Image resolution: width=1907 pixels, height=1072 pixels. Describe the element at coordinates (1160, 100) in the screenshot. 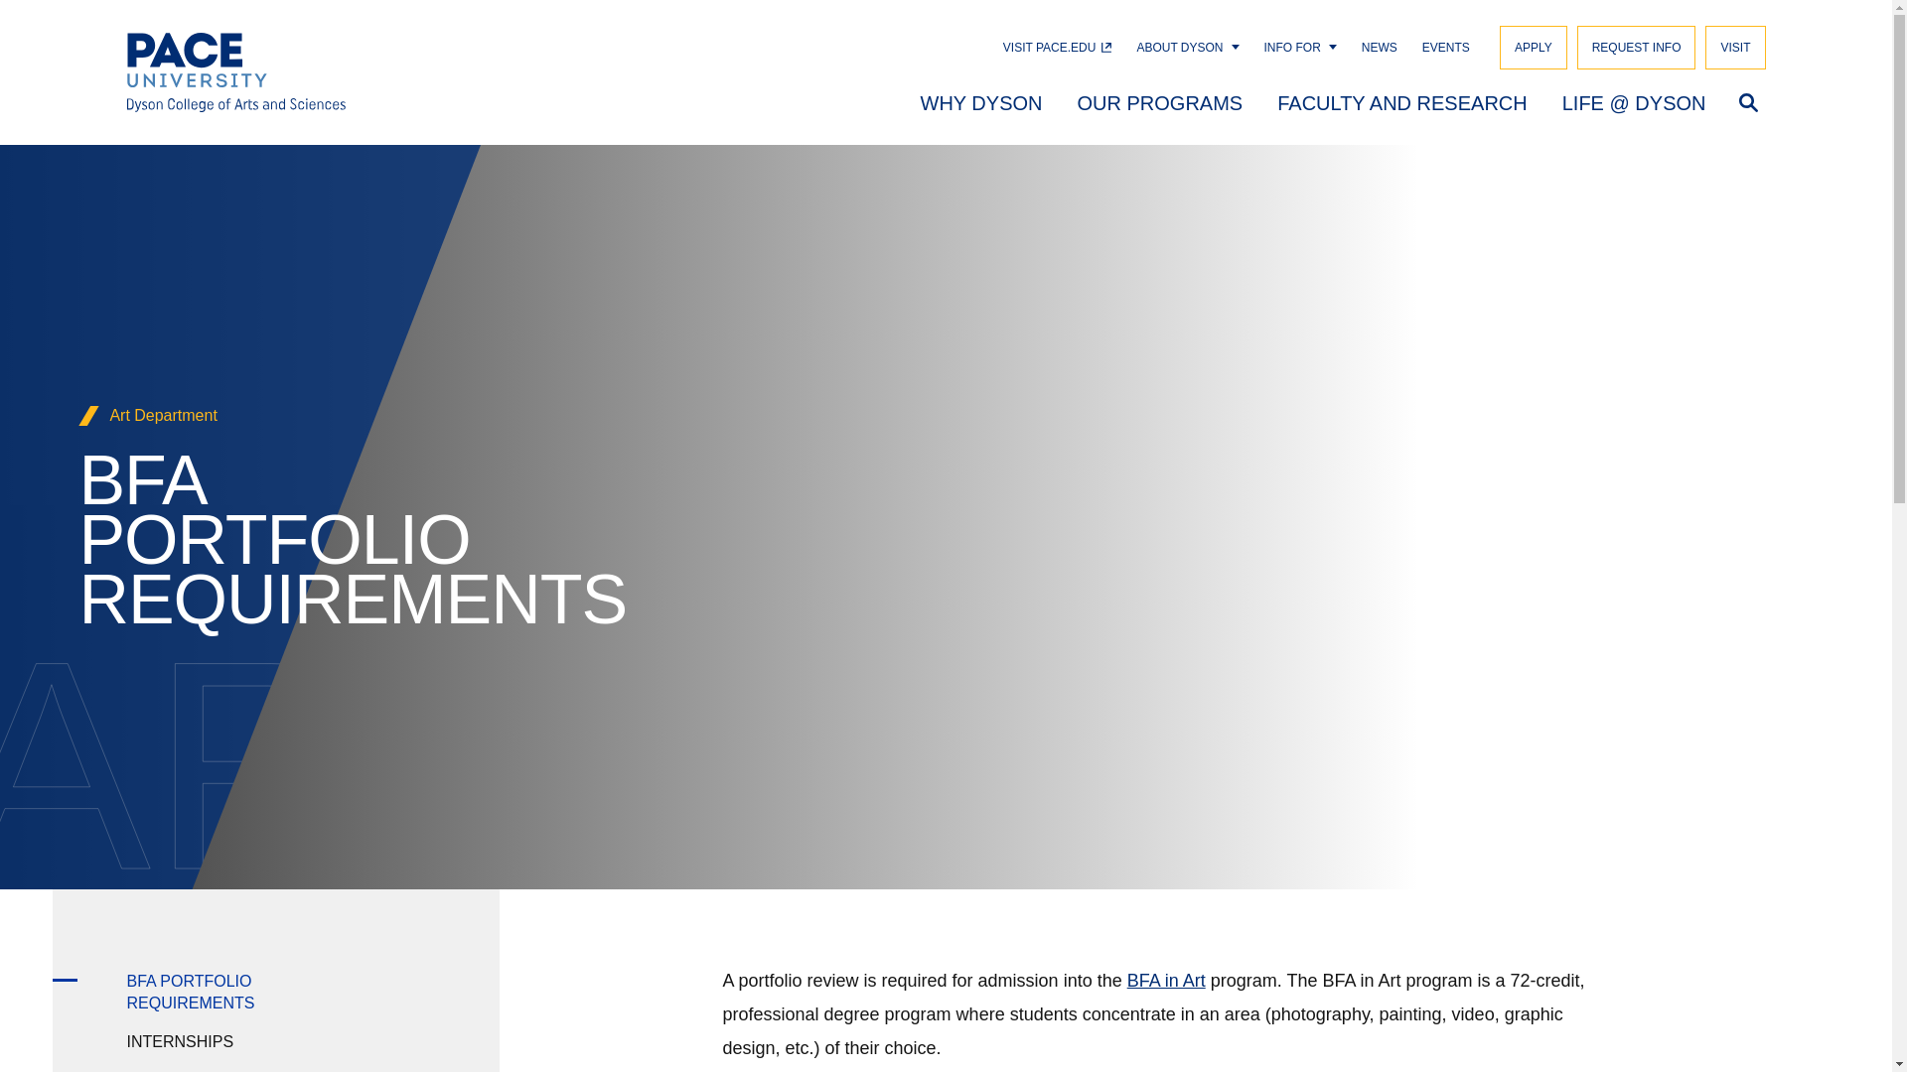

I see `OUR PROGRAMS` at that location.